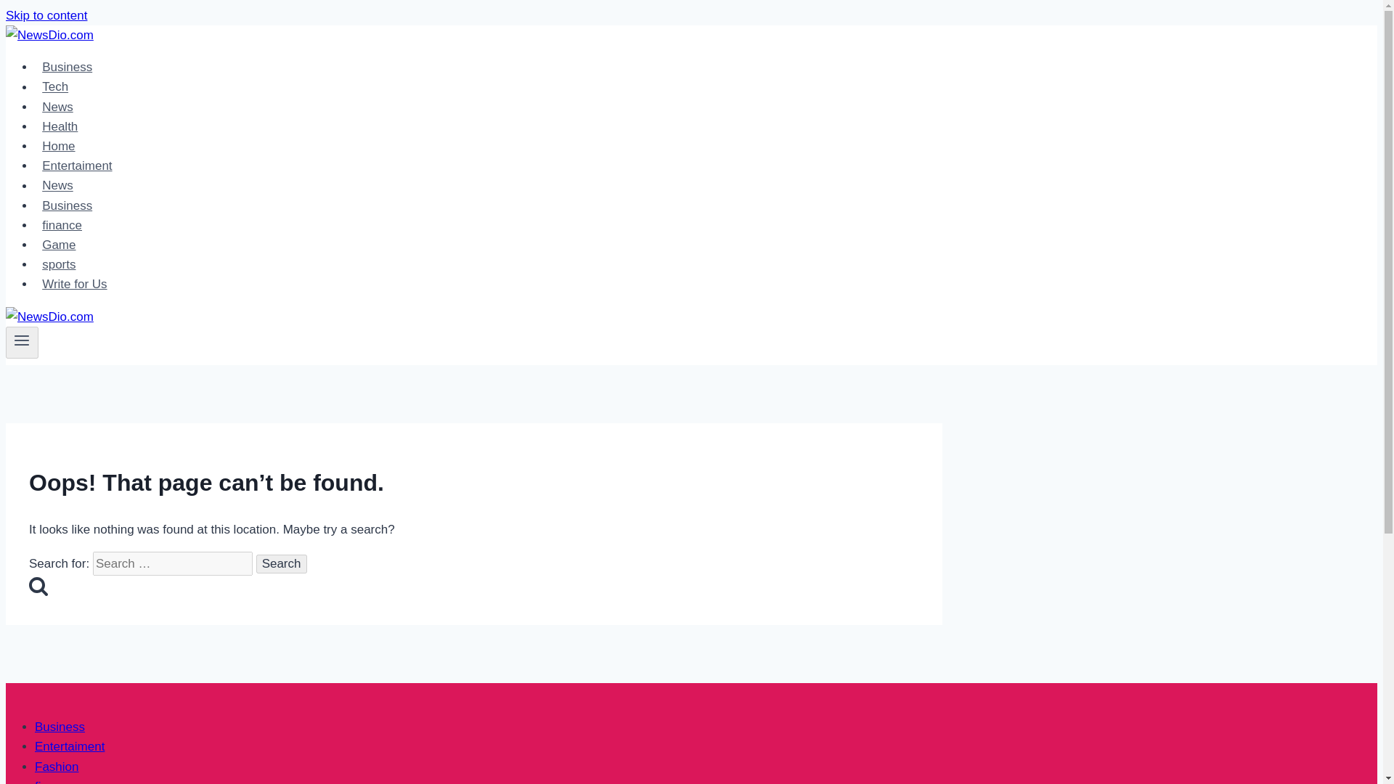  Describe the element at coordinates (60, 264) in the screenshot. I see `sports` at that location.